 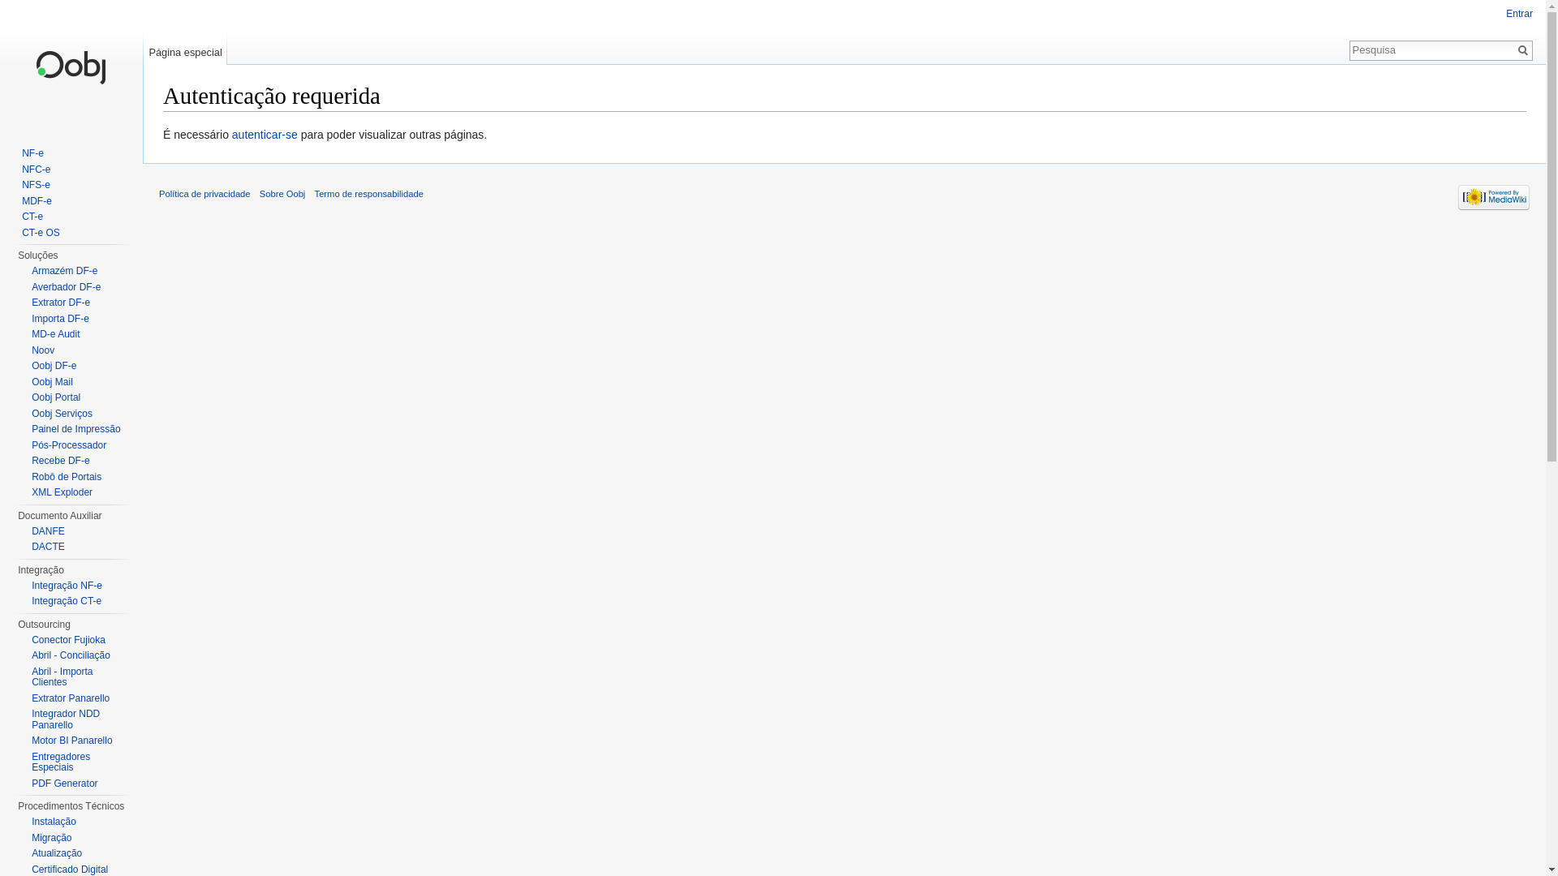 I want to click on Termo de responsabilidade, so click(x=369, y=194).